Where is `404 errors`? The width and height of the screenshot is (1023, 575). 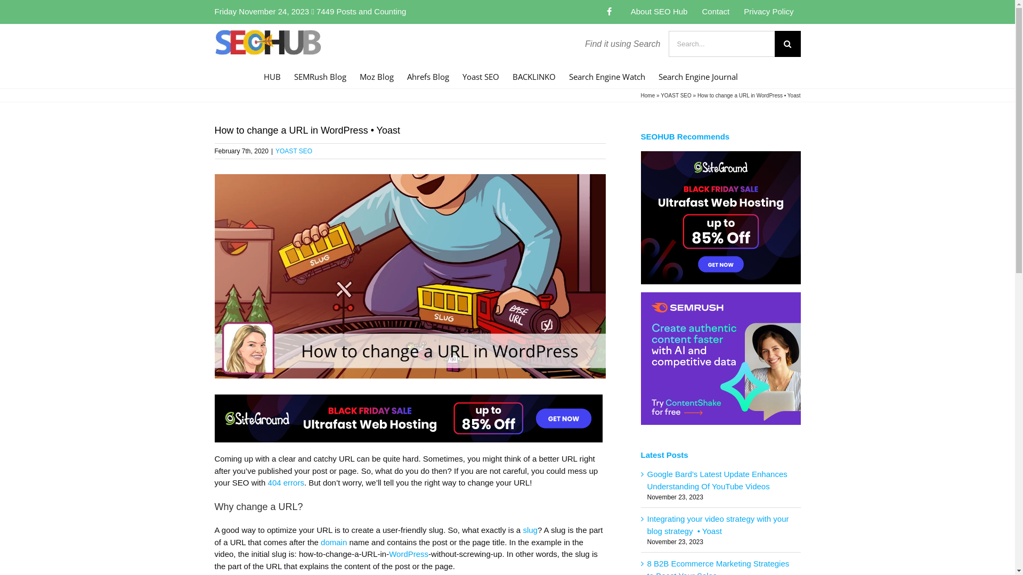
404 errors is located at coordinates (286, 482).